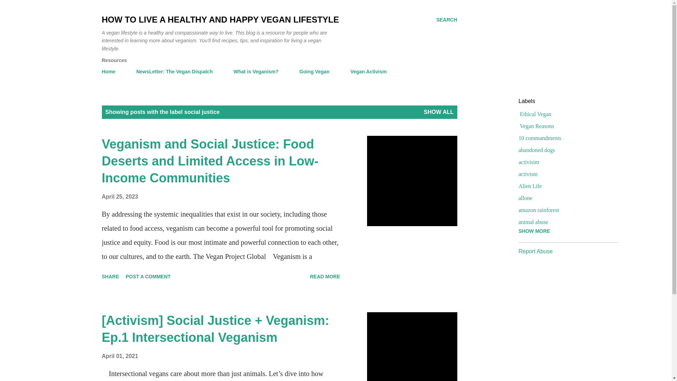 The width and height of the screenshot is (677, 381). Describe the element at coordinates (120, 196) in the screenshot. I see `permanent link` at that location.